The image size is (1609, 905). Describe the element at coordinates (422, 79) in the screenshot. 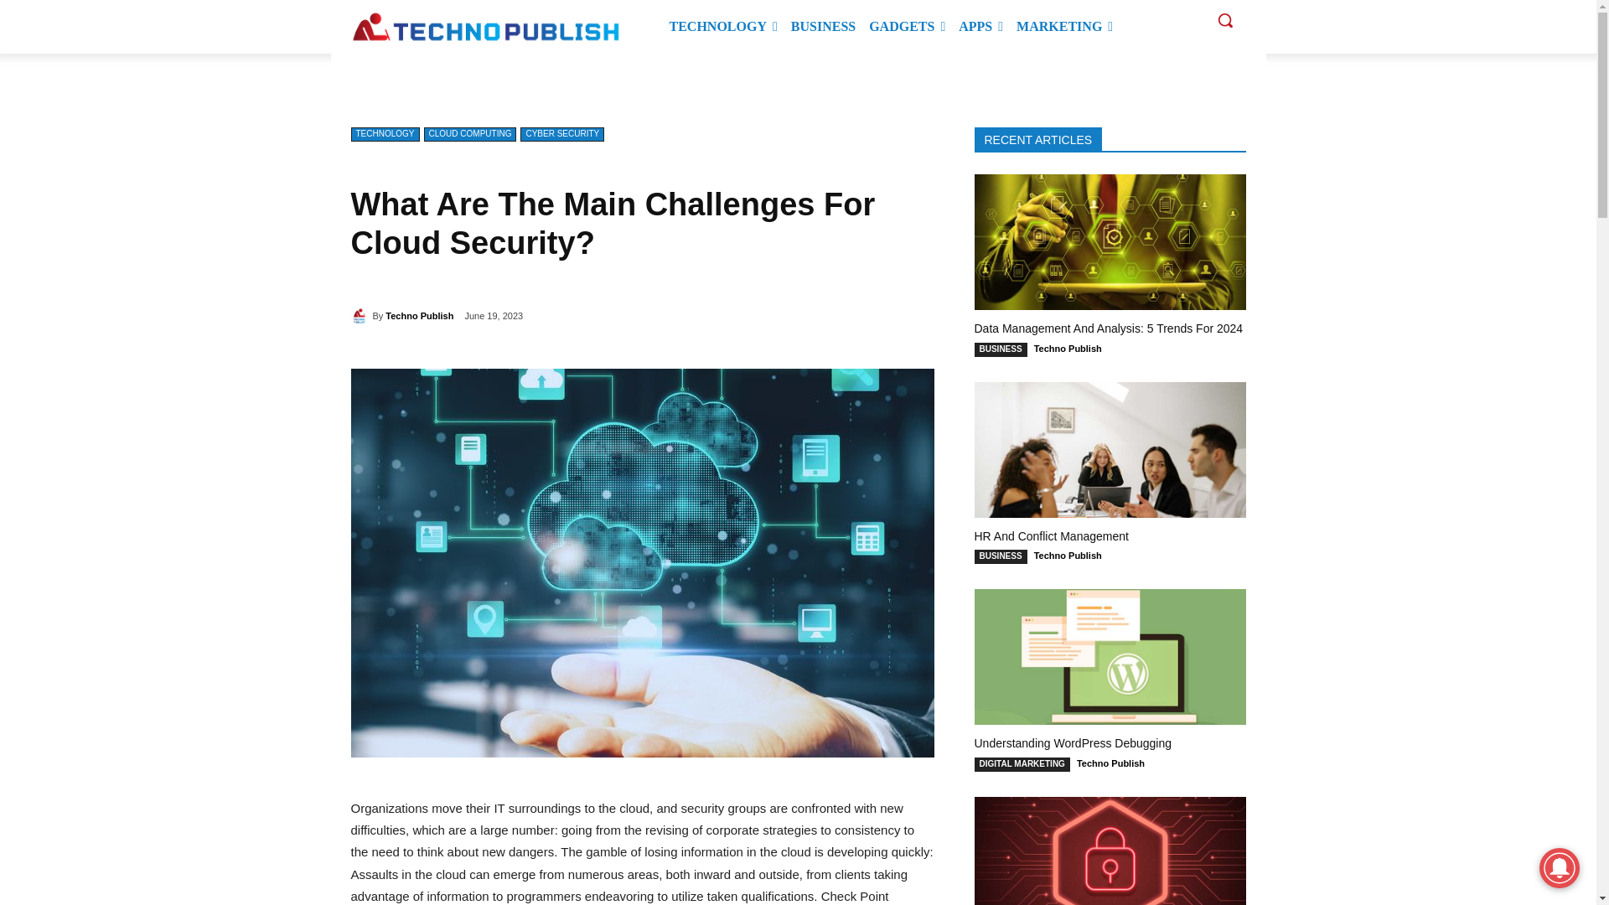

I see `View all posts in TECHNOLOGY` at that location.